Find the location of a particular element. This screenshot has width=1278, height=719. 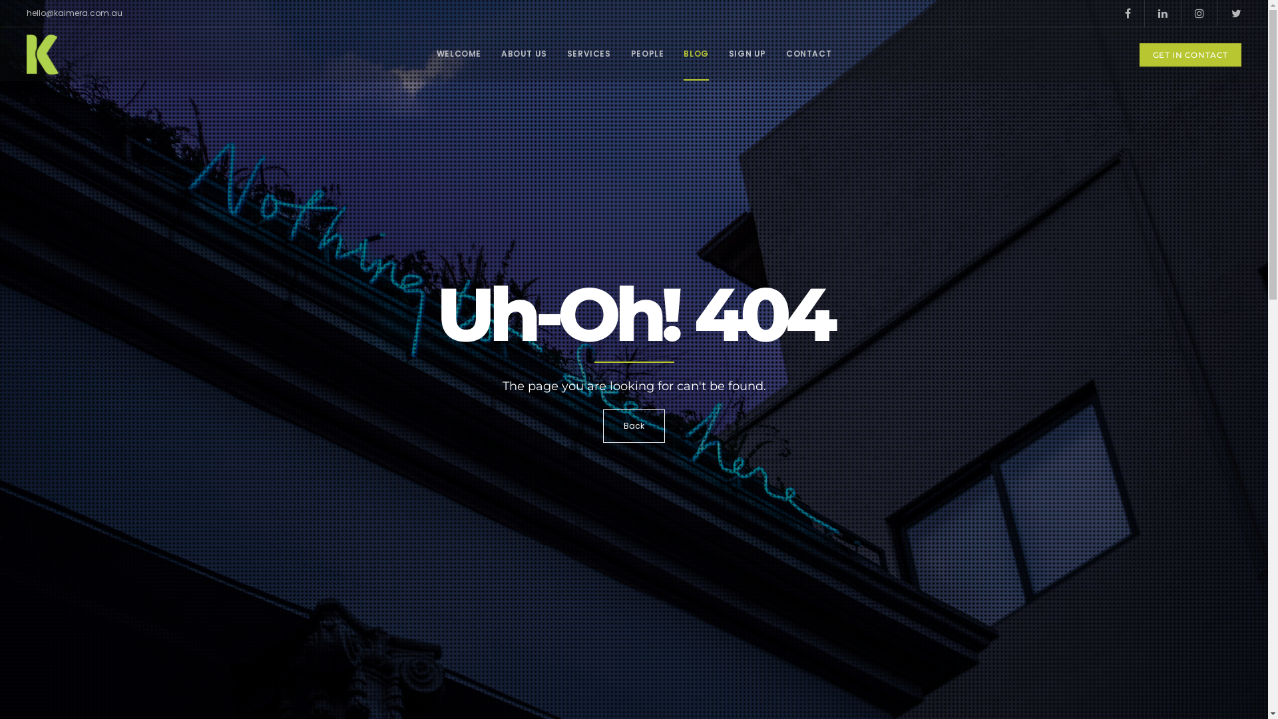

CONTACT is located at coordinates (809, 54).